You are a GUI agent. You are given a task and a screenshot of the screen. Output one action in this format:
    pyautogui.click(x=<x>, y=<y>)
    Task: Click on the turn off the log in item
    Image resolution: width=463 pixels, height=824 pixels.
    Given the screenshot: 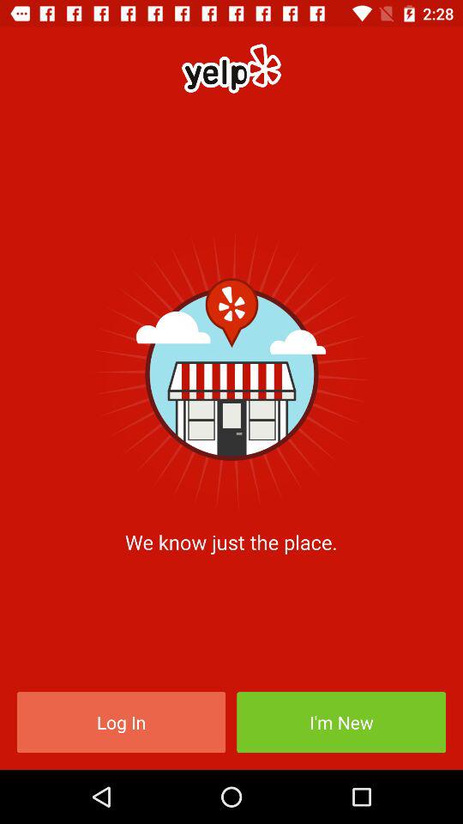 What is the action you would take?
    pyautogui.click(x=121, y=723)
    